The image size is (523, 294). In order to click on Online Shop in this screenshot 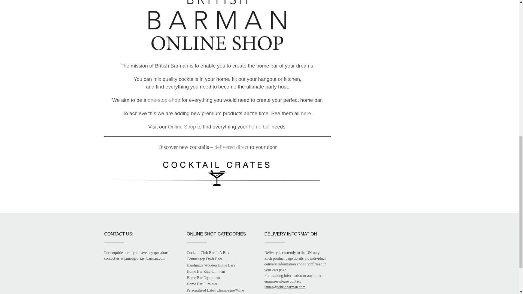, I will do `click(182, 127)`.